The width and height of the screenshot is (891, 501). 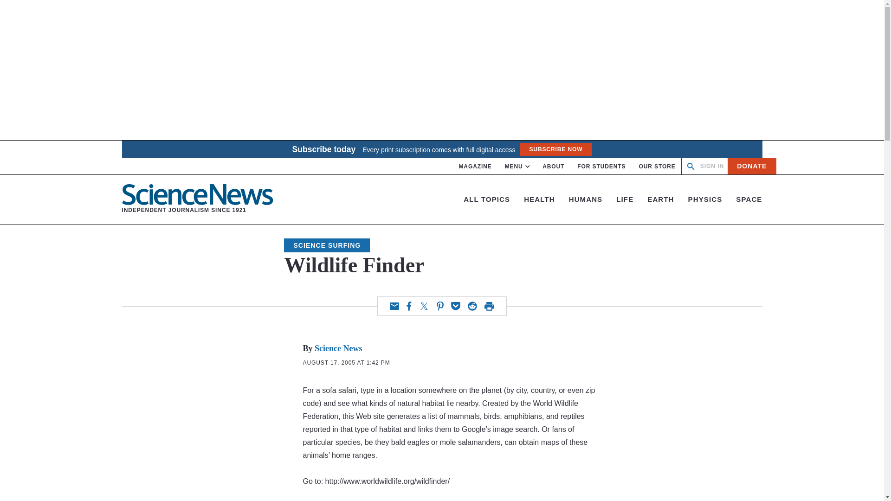 I want to click on Open search, so click(x=691, y=166).